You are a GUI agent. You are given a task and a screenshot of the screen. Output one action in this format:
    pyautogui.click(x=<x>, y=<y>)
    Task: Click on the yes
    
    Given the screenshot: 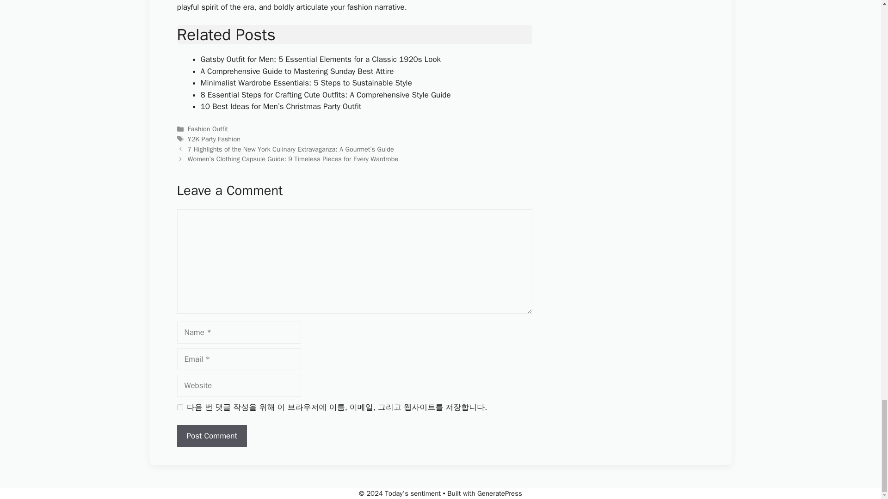 What is the action you would take?
    pyautogui.click(x=179, y=407)
    